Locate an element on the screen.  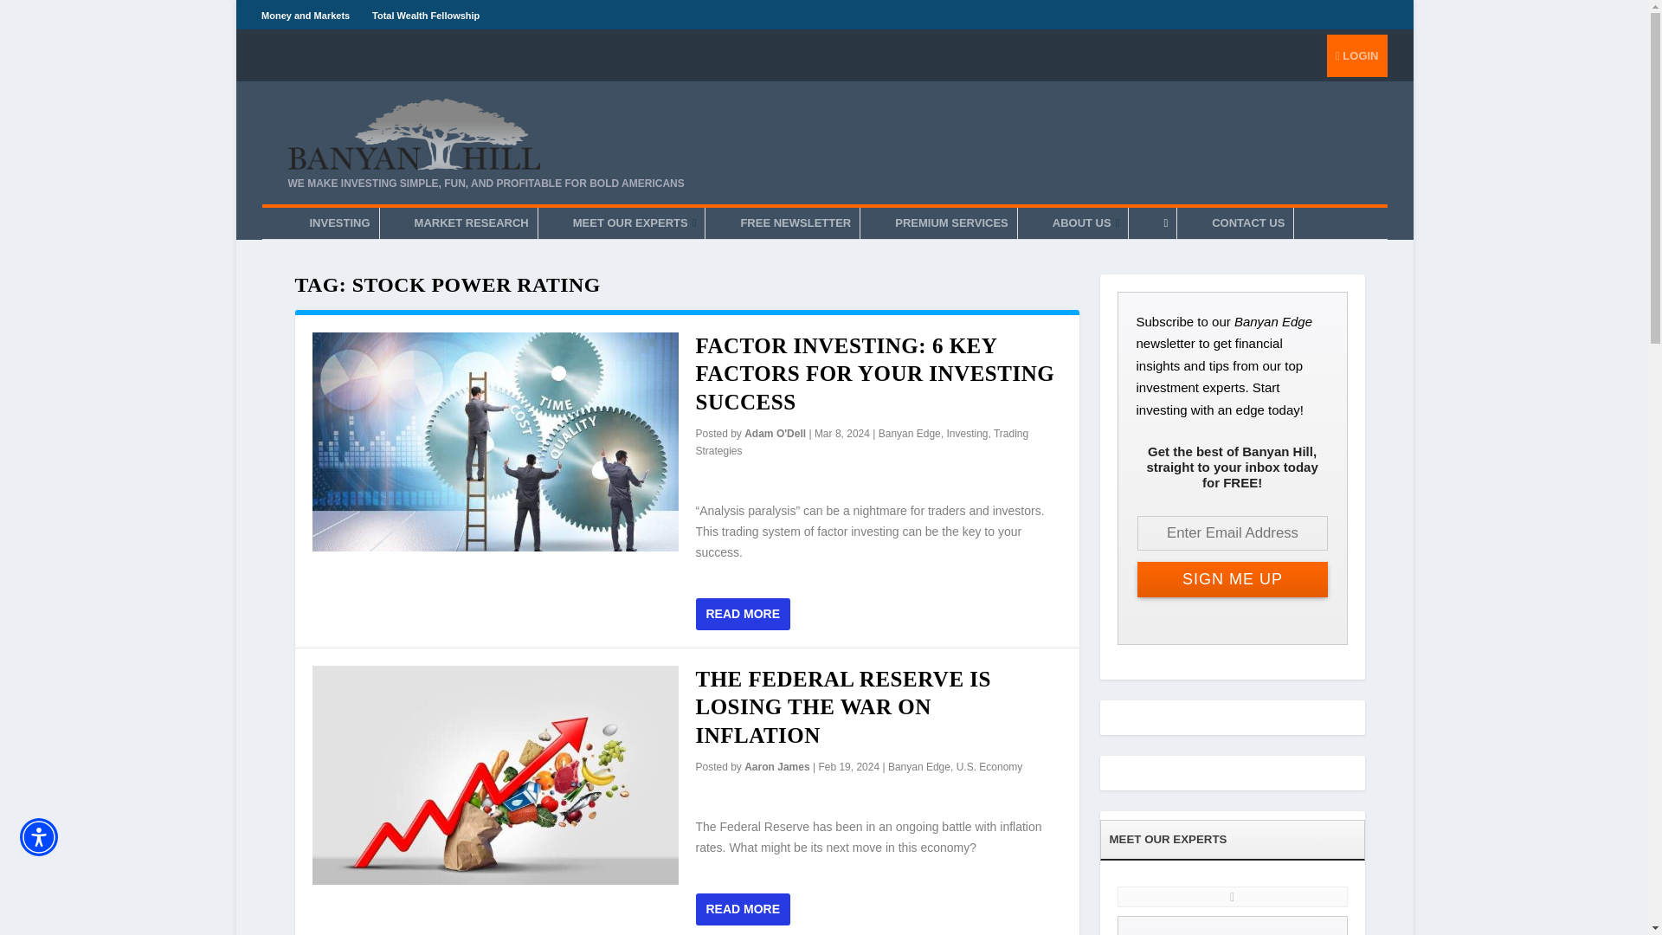
MEET OUR EXPERTS is located at coordinates (635, 223).